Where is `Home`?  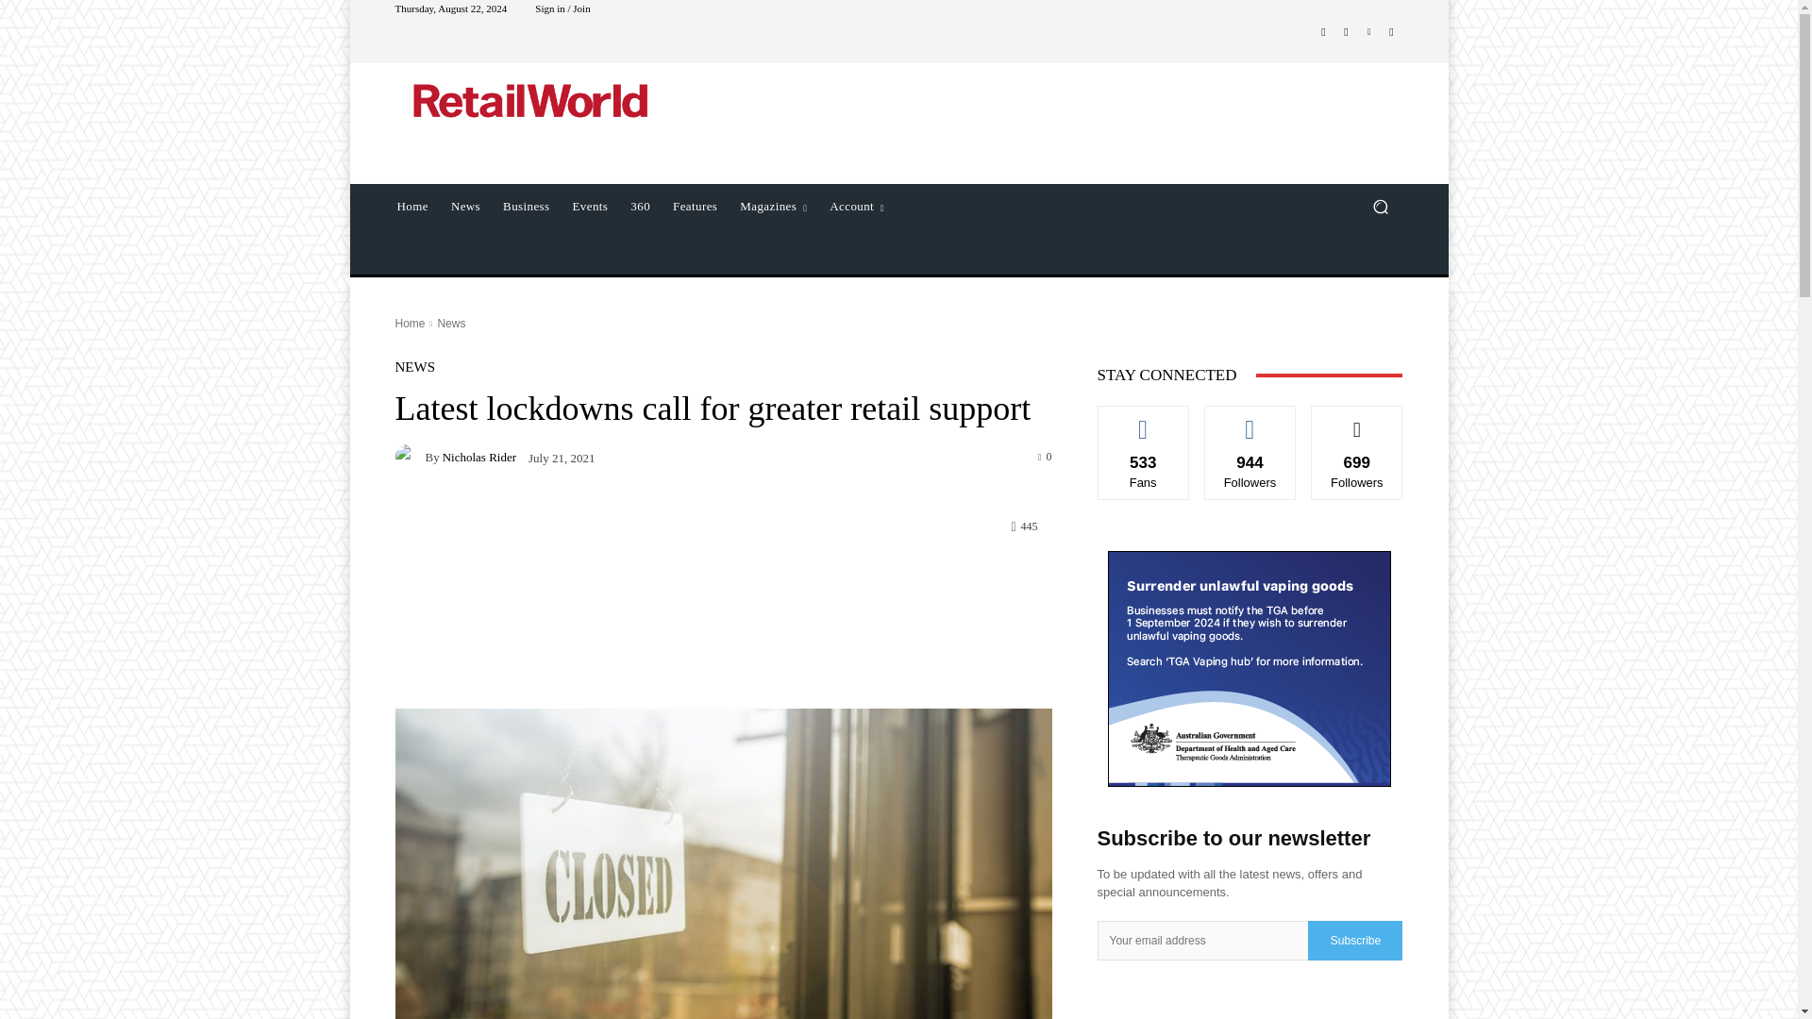
Home is located at coordinates (410, 323).